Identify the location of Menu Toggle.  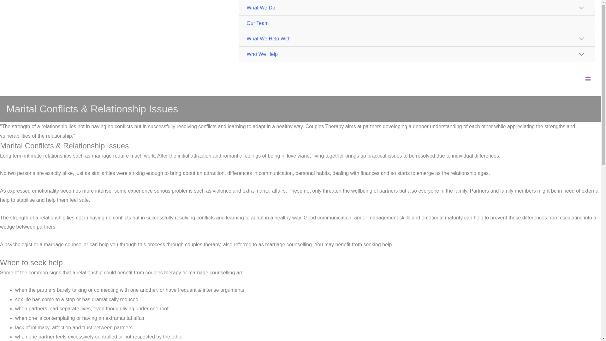
(581, 39).